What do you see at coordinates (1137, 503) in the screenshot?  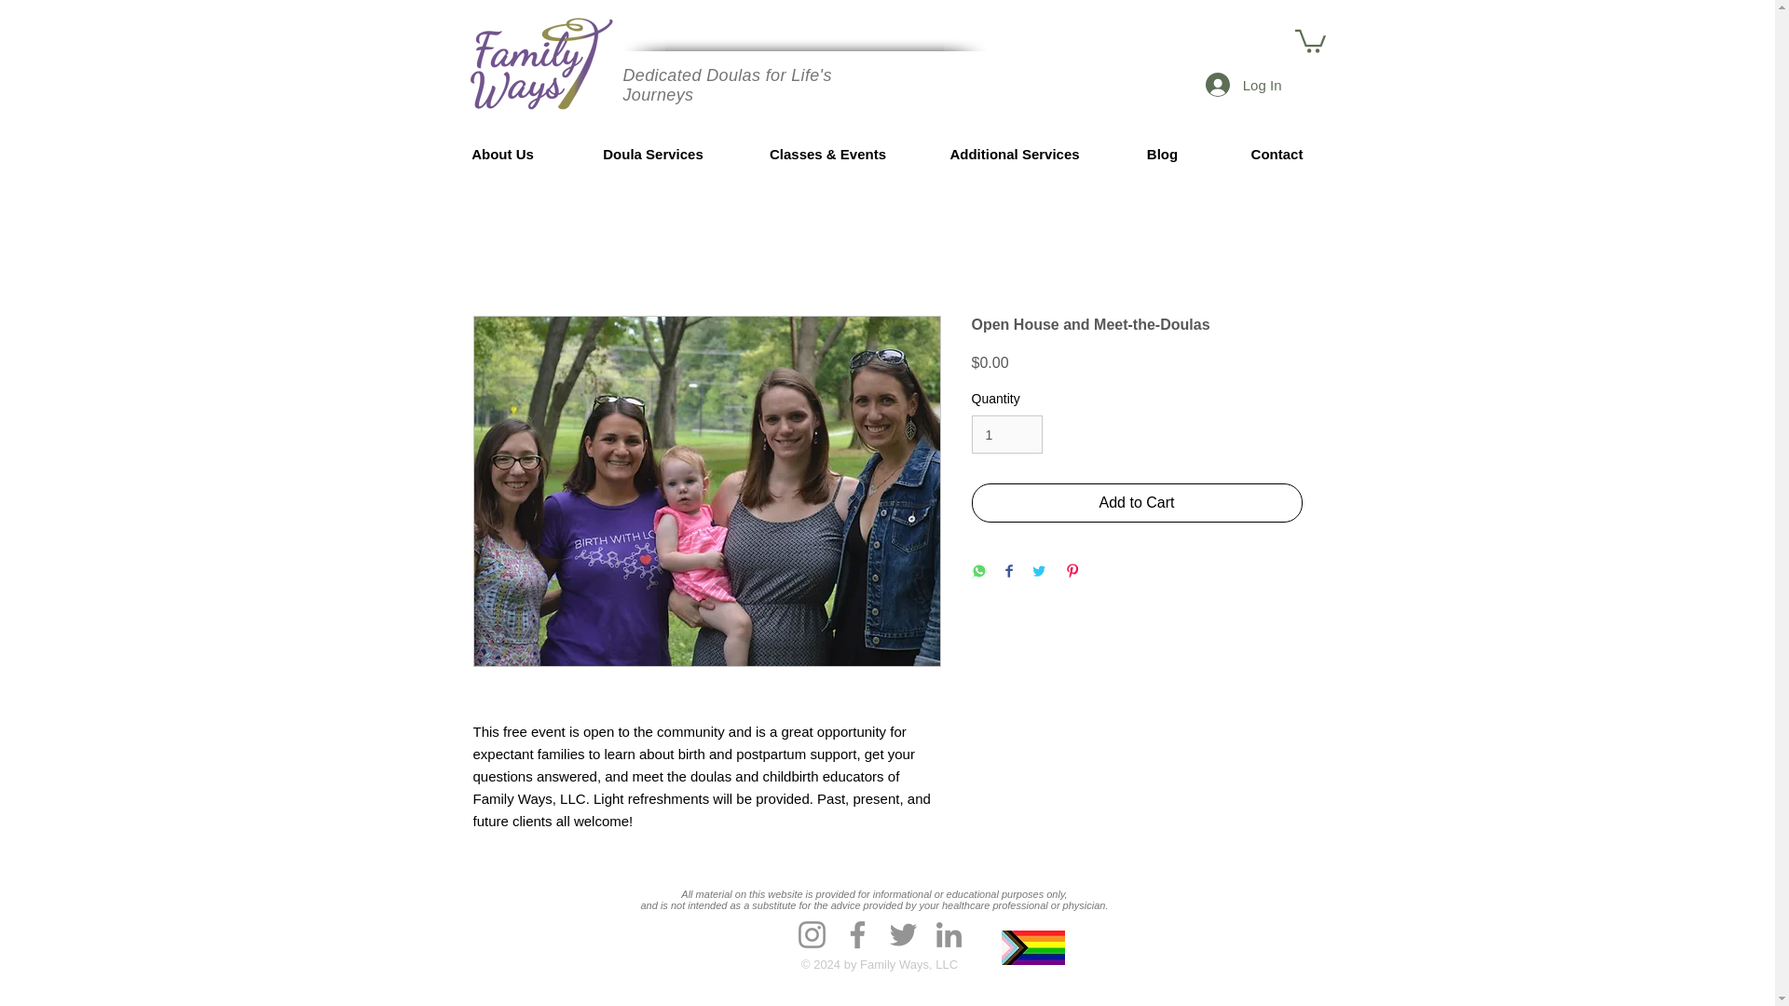 I see `Add to Cart` at bounding box center [1137, 503].